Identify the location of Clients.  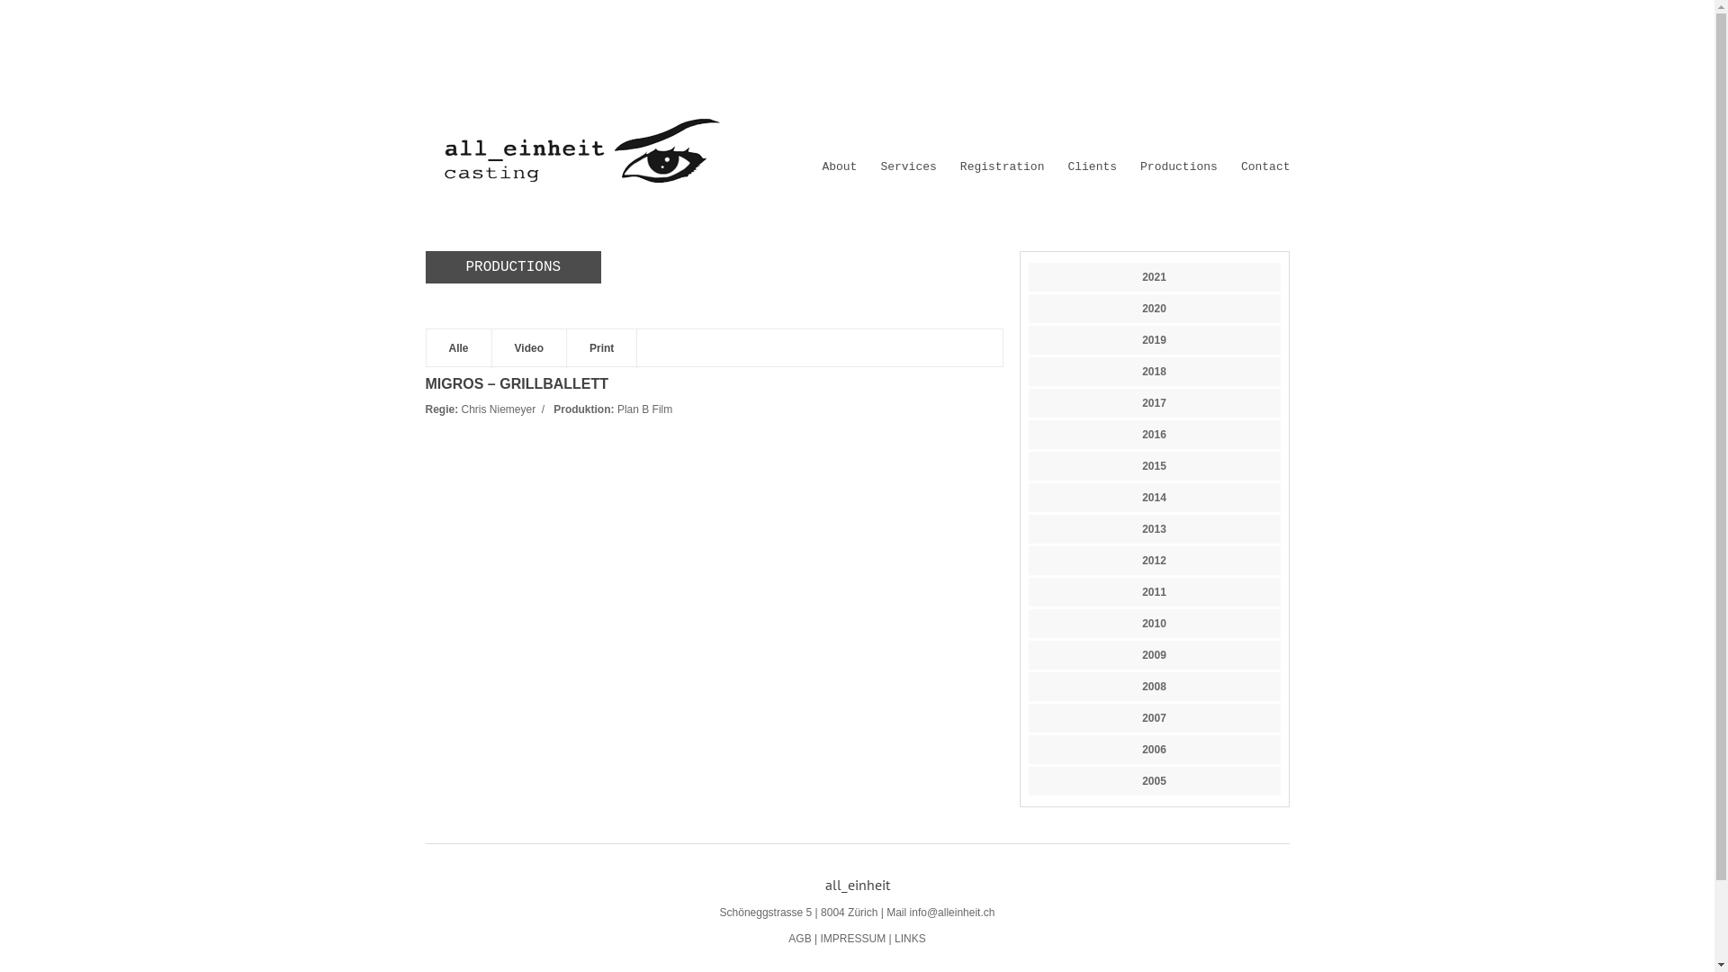
(1093, 167).